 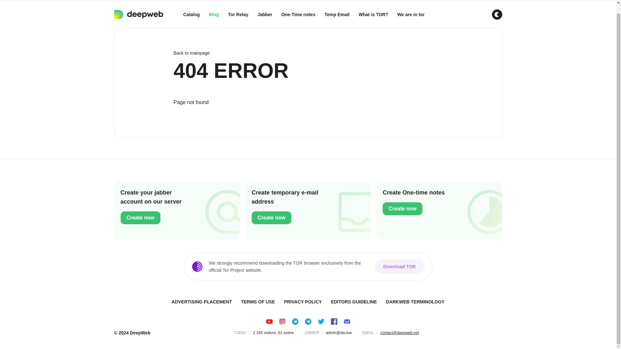 What do you see at coordinates (337, 15) in the screenshot?
I see `Temp Email` at bounding box center [337, 15].